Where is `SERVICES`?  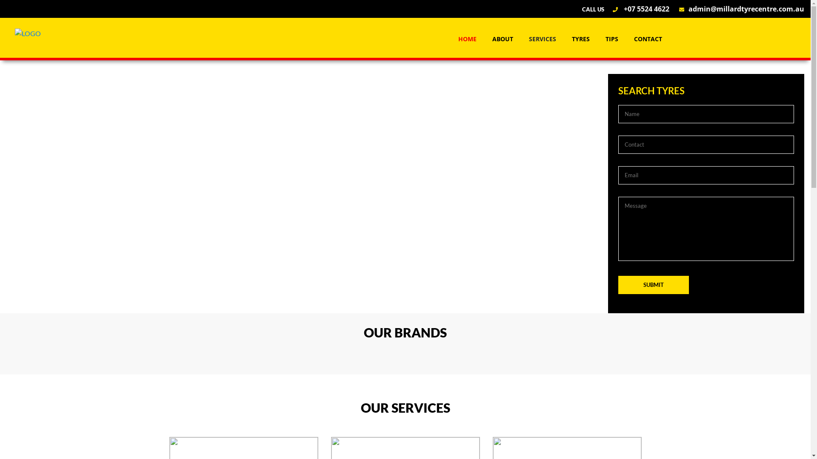
SERVICES is located at coordinates (543, 39).